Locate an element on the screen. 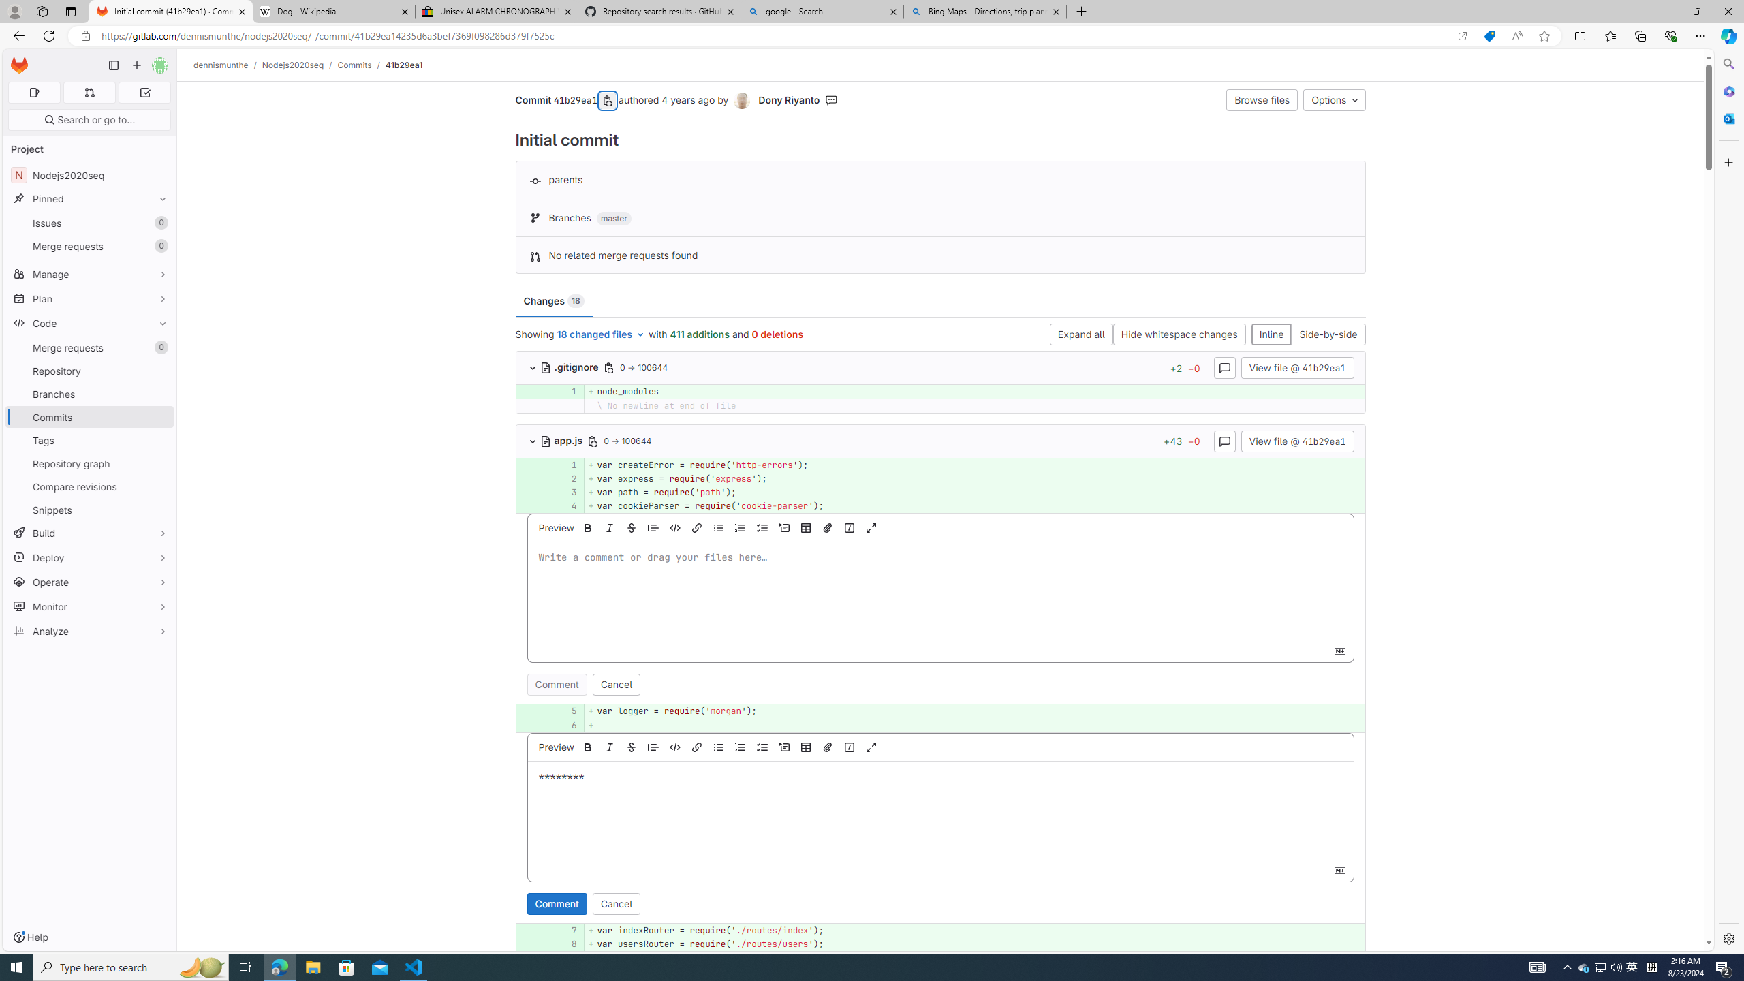 The width and height of the screenshot is (1744, 981). Copy file path is located at coordinates (593, 441).